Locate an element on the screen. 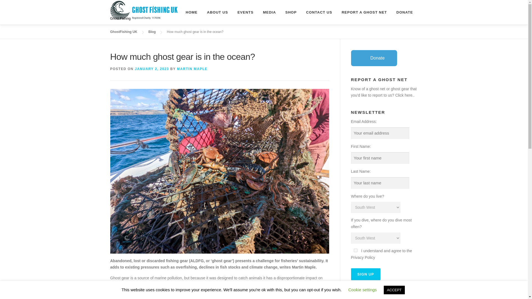 The height and width of the screenshot is (299, 532). GhostFishing UK is located at coordinates (124, 32).